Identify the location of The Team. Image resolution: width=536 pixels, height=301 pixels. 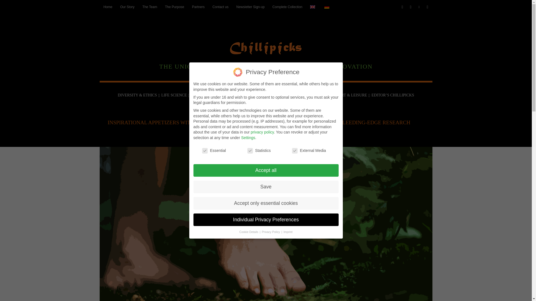
(150, 7).